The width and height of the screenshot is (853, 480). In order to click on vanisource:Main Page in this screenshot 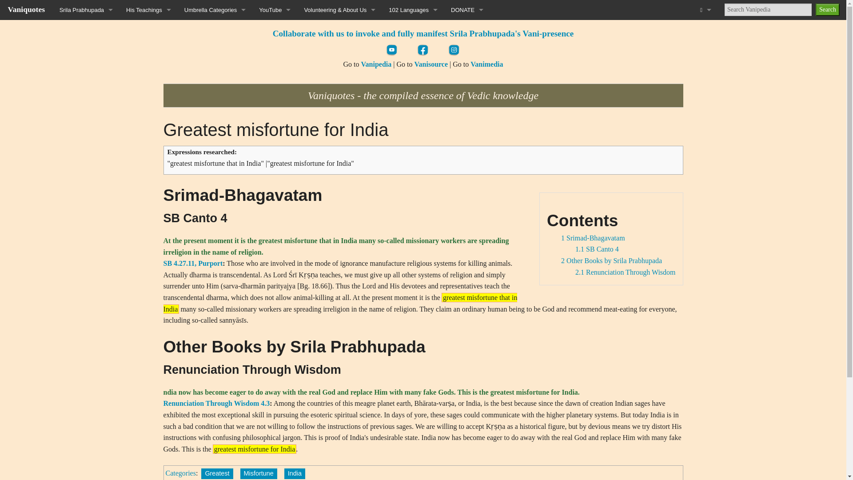, I will do `click(431, 64)`.